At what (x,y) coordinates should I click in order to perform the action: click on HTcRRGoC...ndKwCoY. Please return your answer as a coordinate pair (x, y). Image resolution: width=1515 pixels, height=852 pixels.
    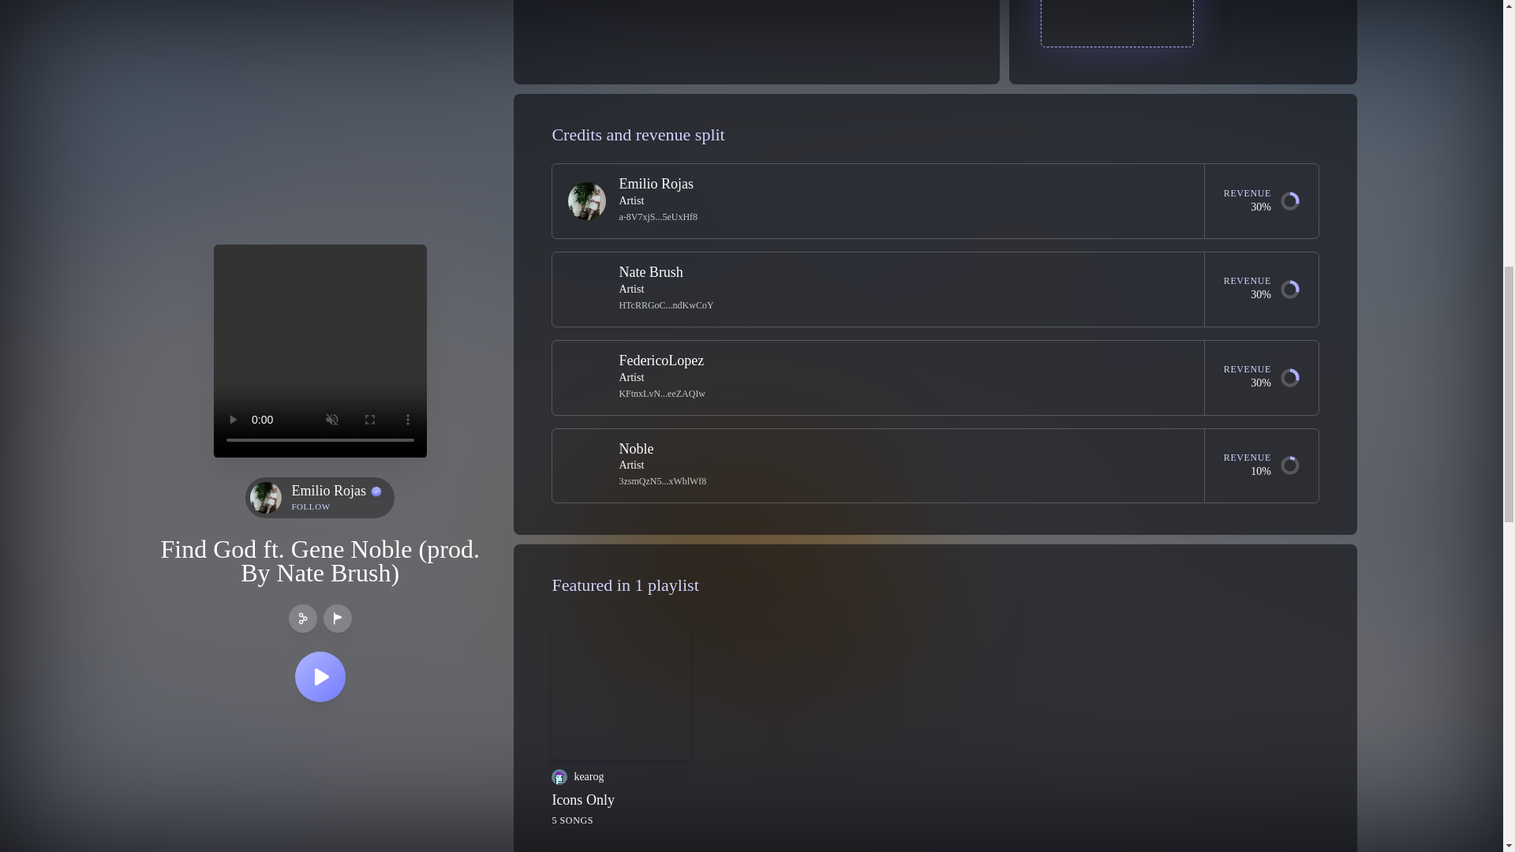
    Looking at the image, I should click on (911, 279).